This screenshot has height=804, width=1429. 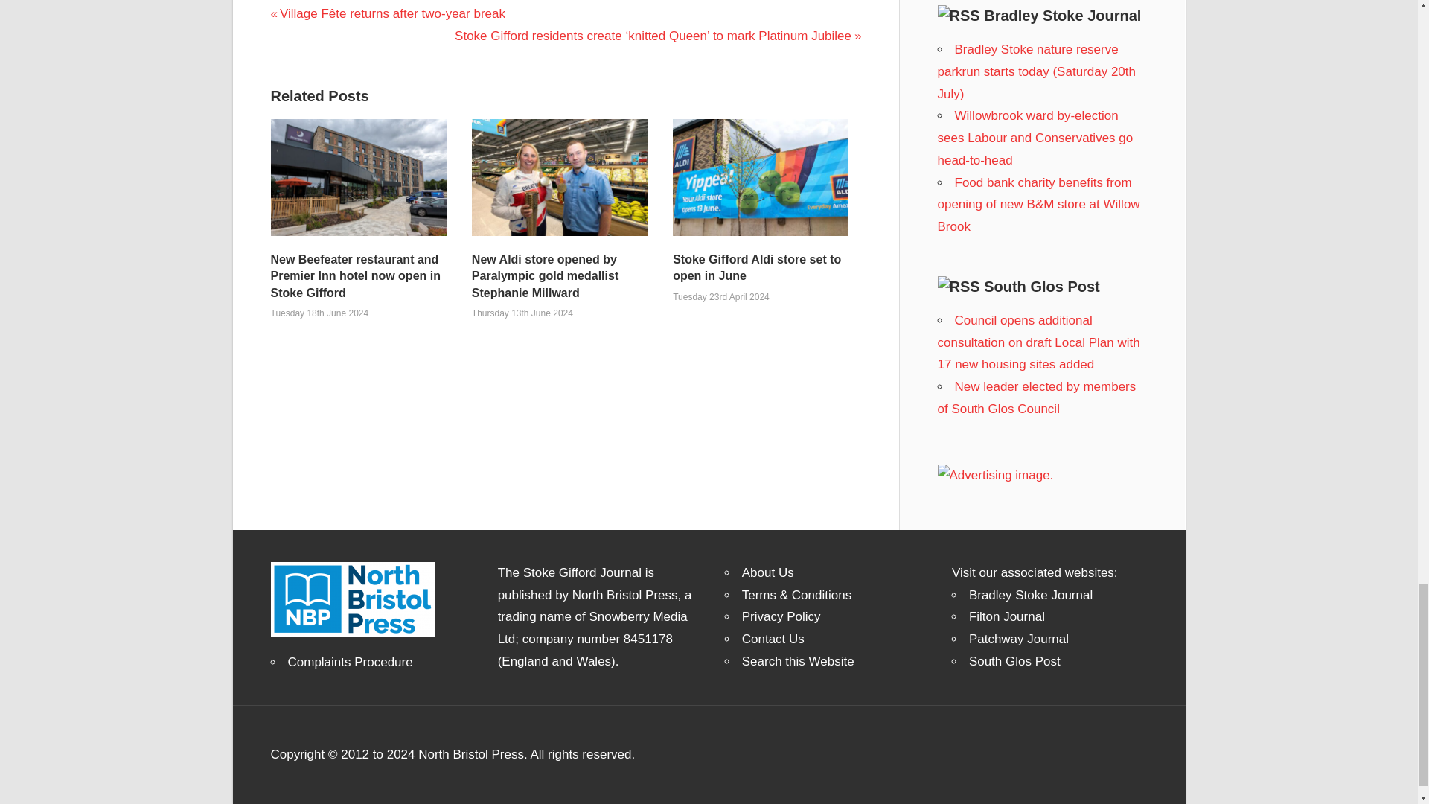 I want to click on 10:15pm, so click(x=320, y=313).